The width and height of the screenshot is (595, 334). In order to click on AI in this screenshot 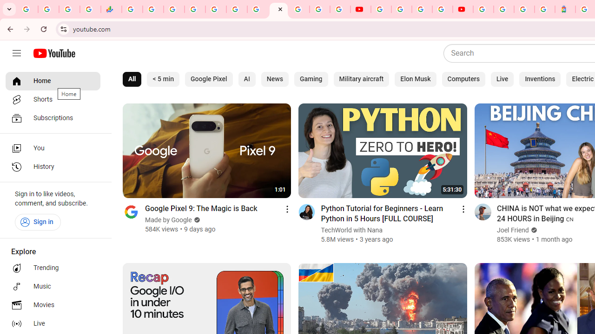, I will do `click(247, 79)`.